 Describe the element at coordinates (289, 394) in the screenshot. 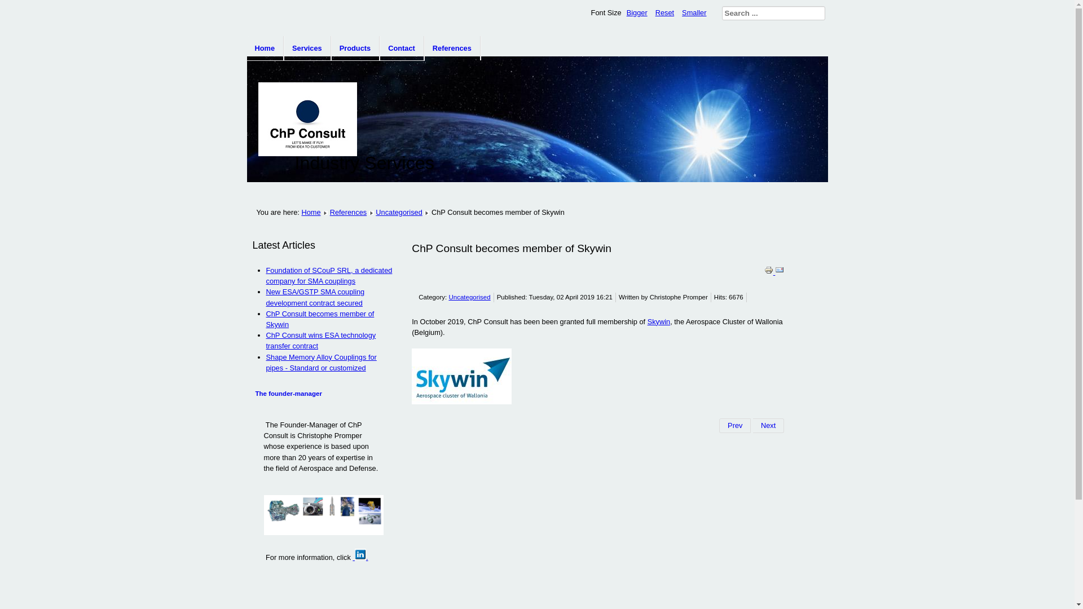

I see `The founder-manager` at that location.